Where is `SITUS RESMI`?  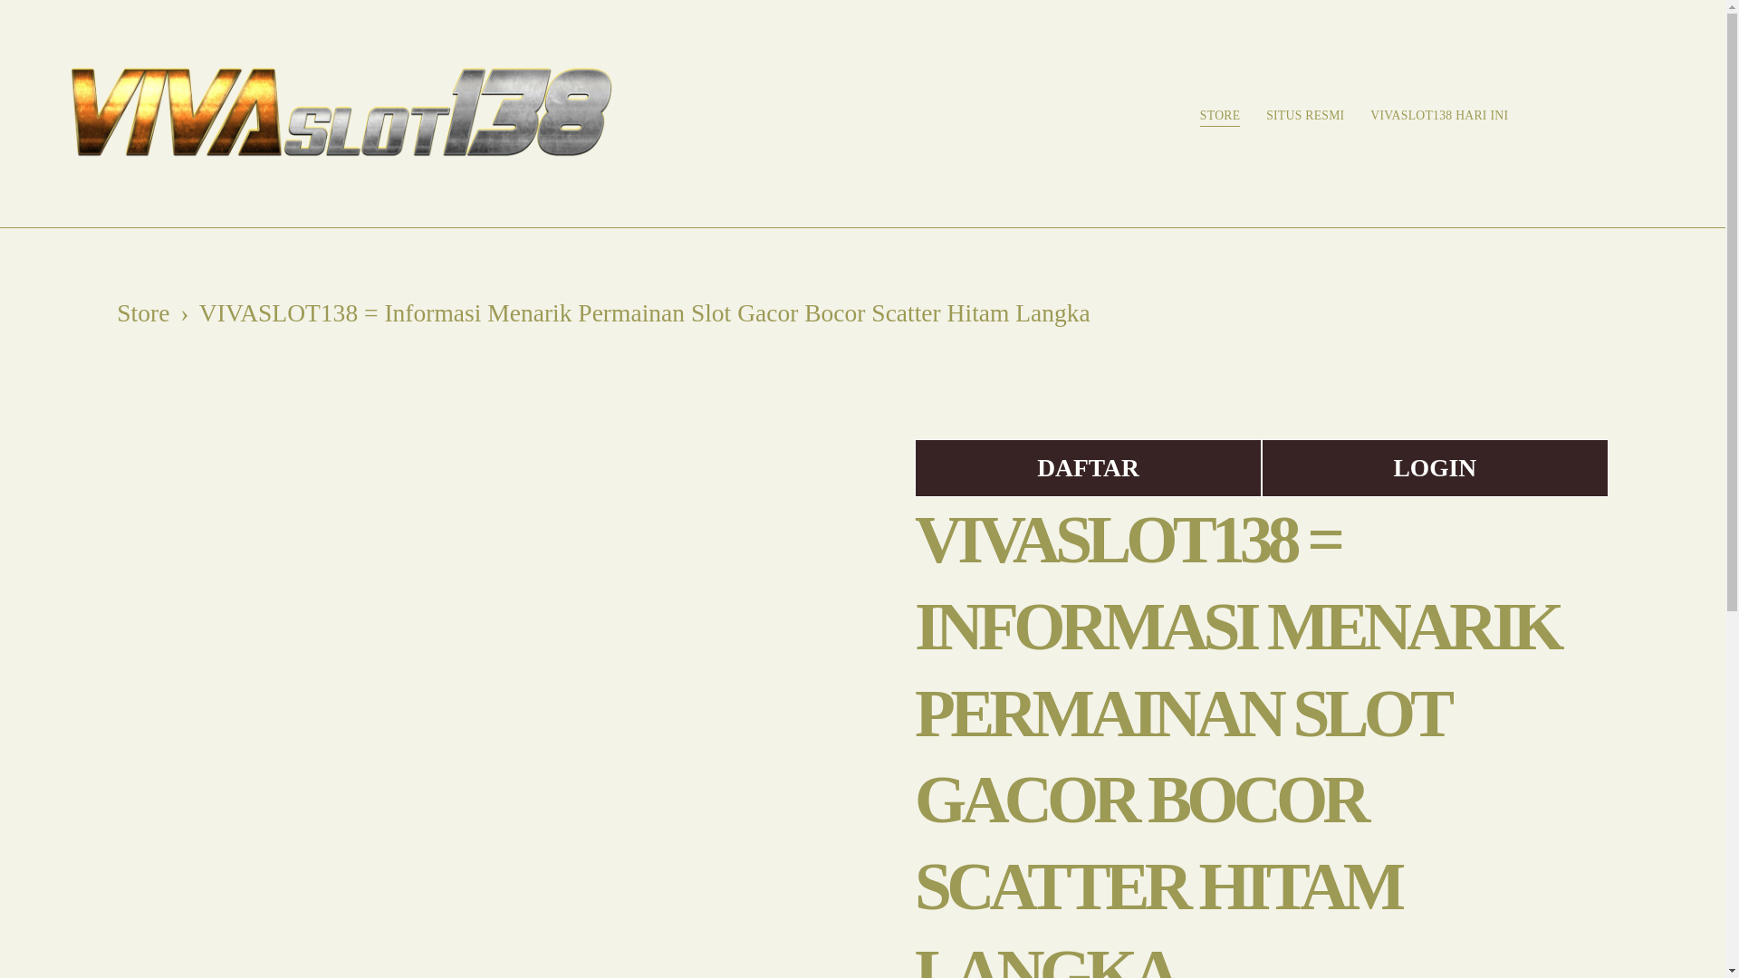
SITUS RESMI is located at coordinates (1304, 116).